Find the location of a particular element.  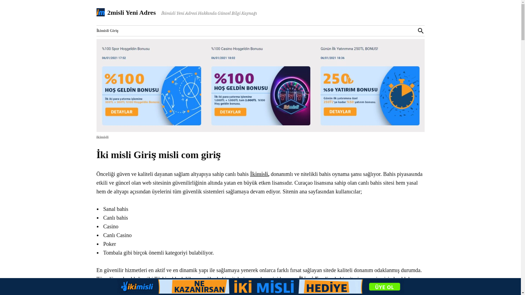

Open Search is located at coordinates (421, 31).